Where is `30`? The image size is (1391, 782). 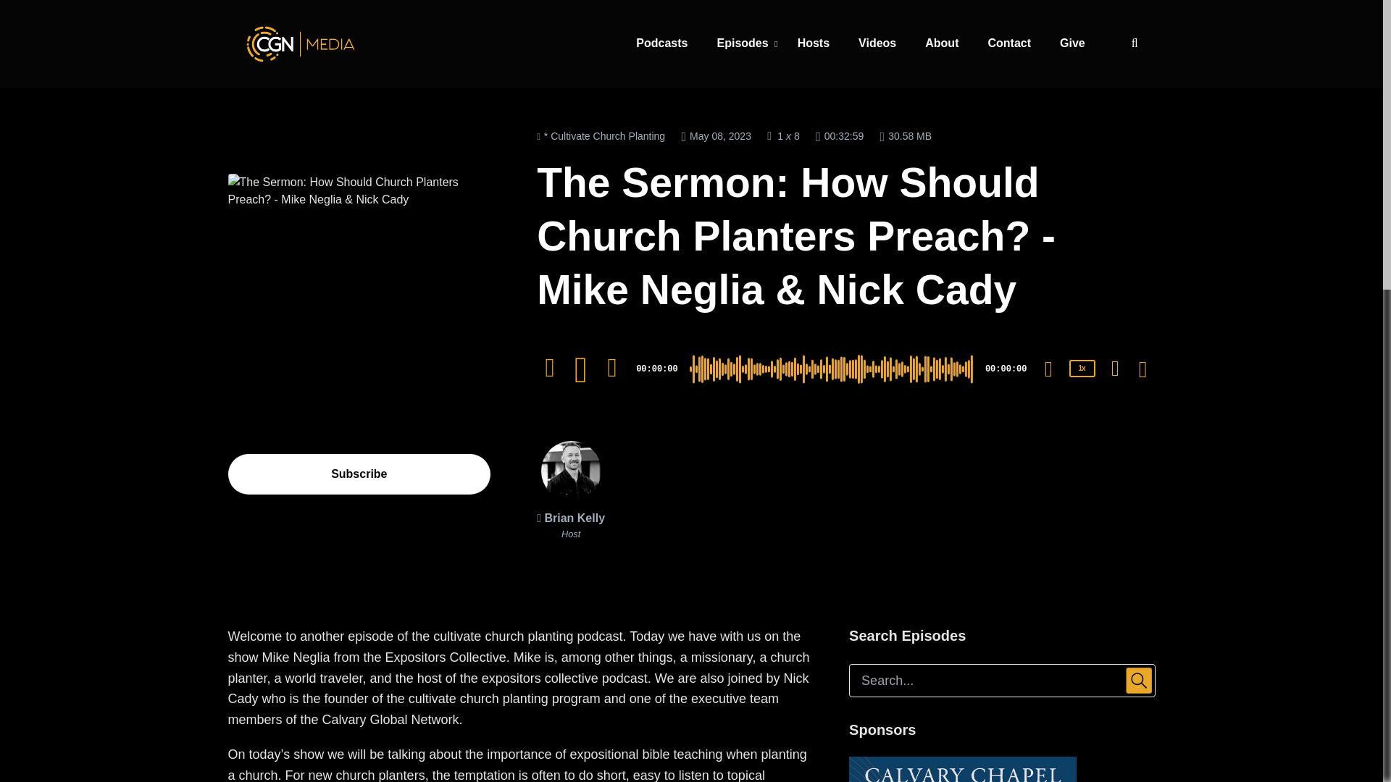 30 is located at coordinates (611, 368).